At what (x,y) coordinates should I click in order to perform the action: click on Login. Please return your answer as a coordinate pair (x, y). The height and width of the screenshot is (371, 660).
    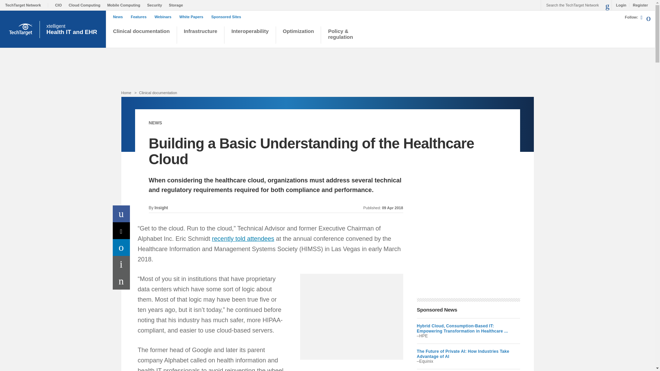
    Looking at the image, I should click on (619, 5).